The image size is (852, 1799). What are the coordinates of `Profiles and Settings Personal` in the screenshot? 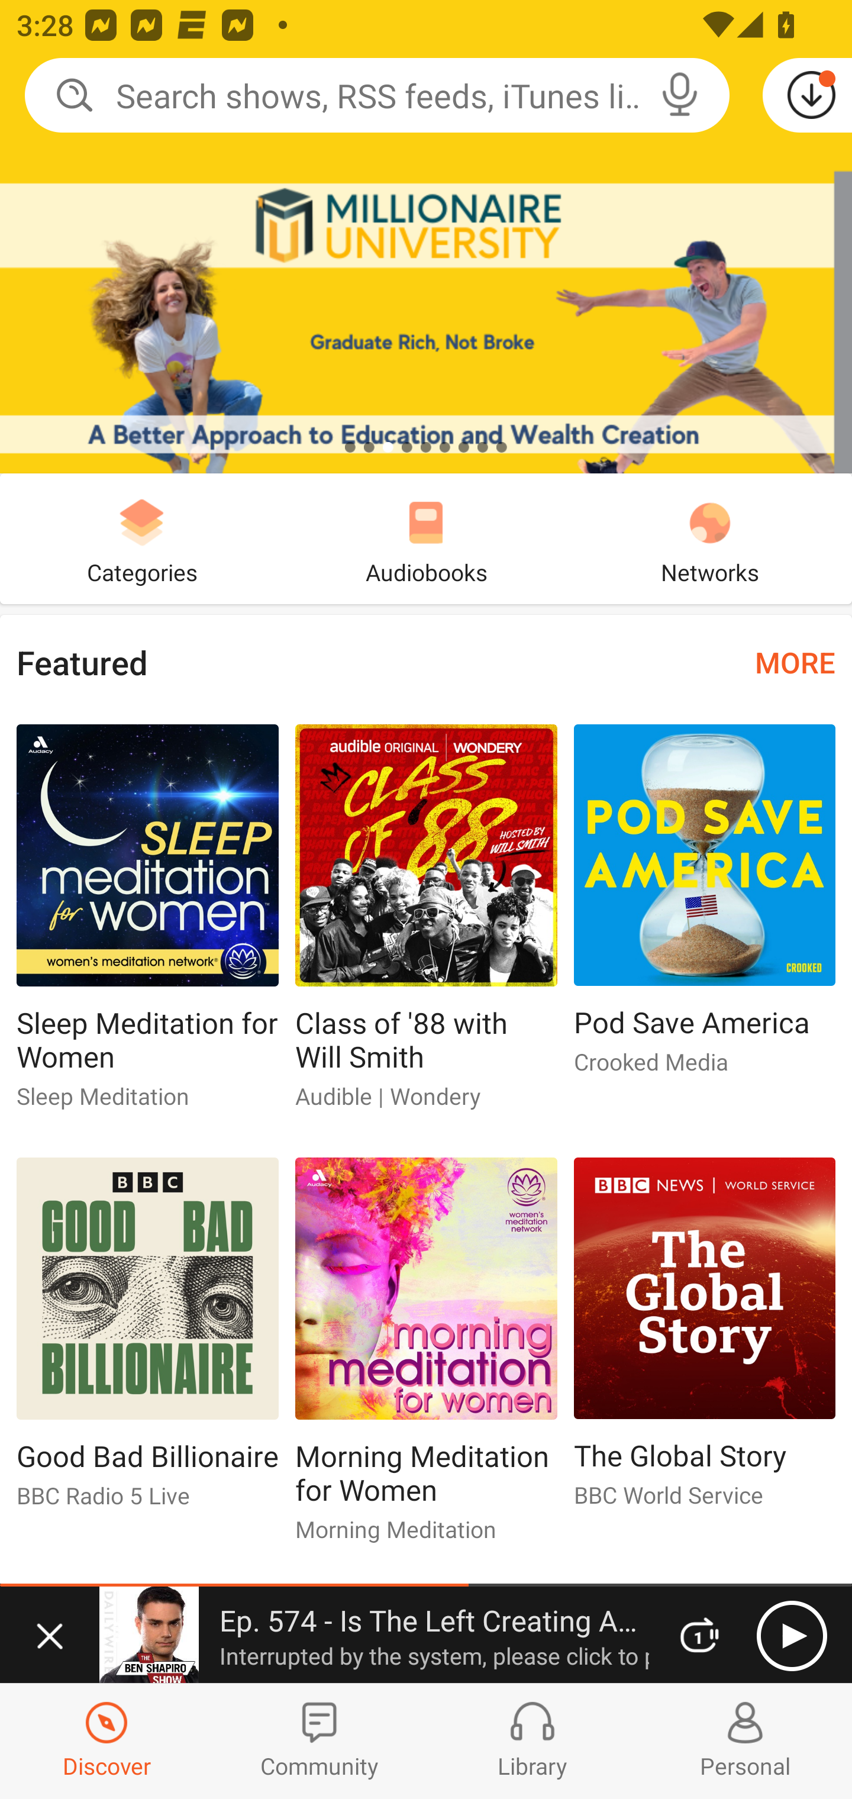 It's located at (745, 1741).